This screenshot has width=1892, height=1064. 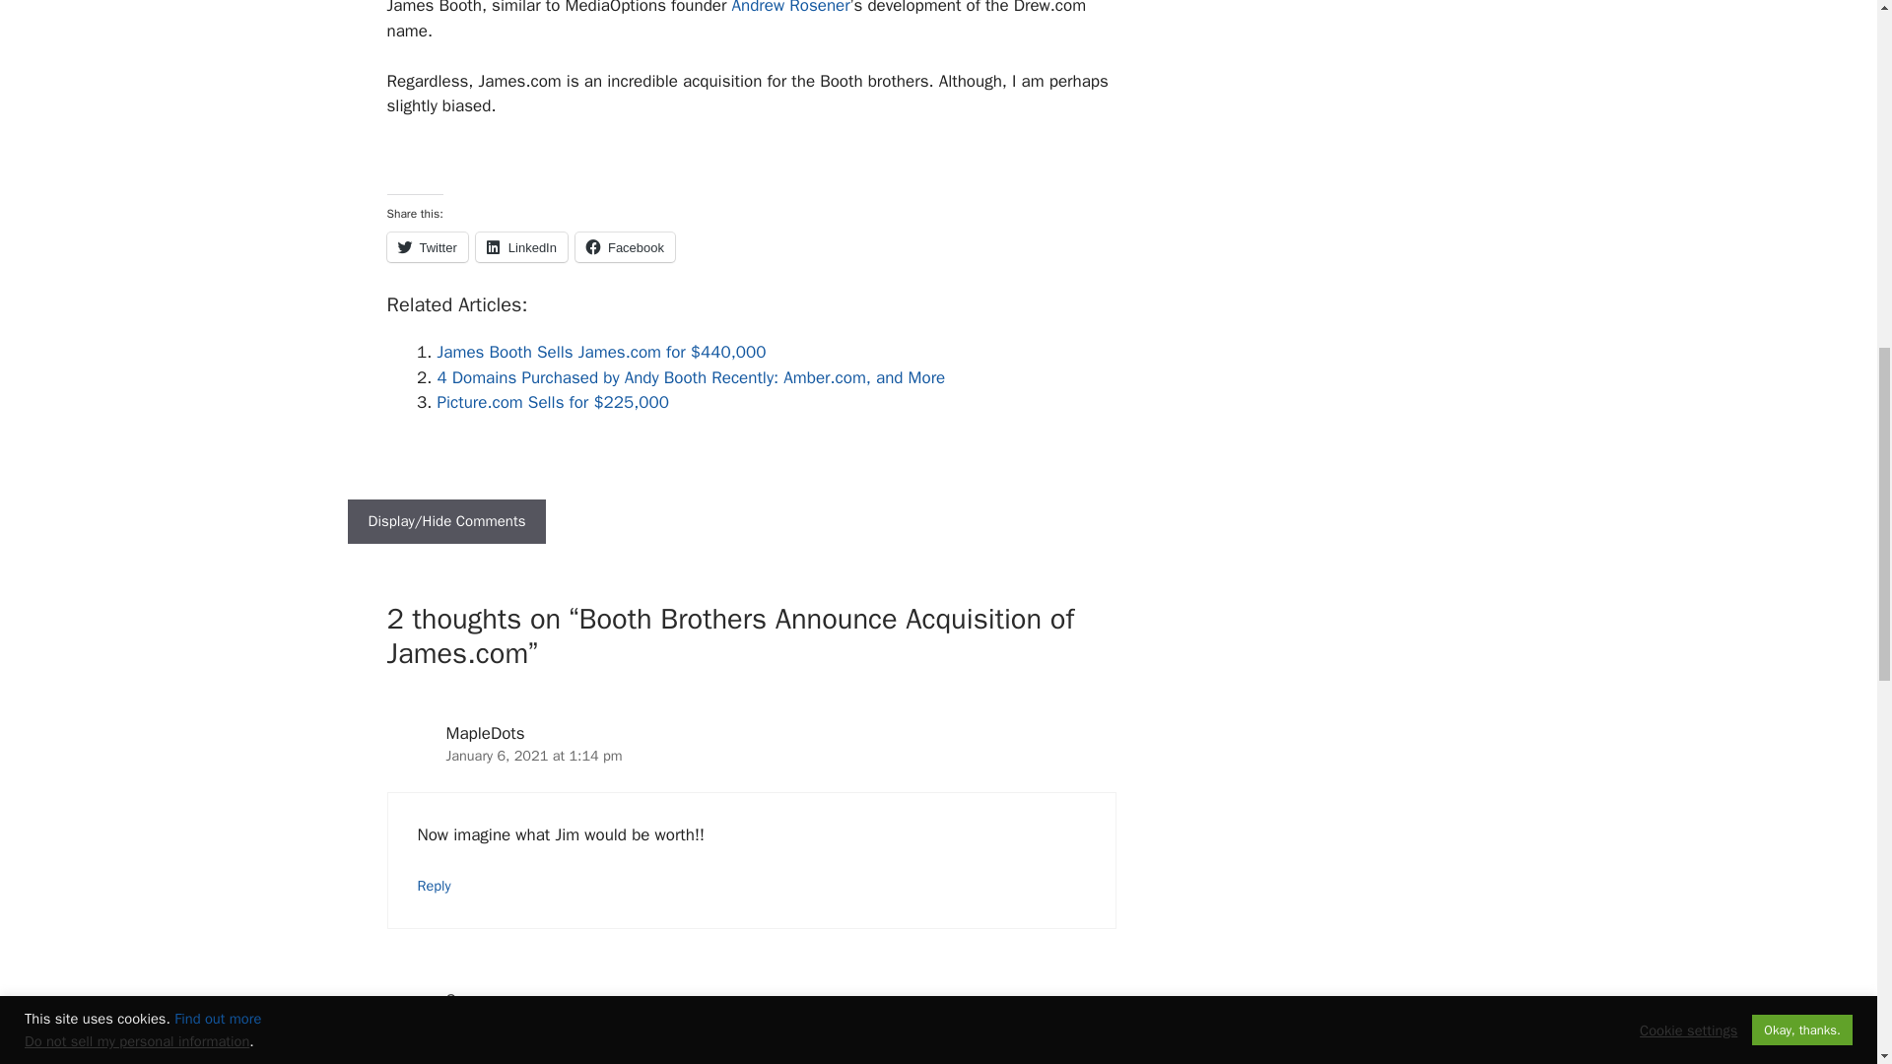 What do you see at coordinates (426, 246) in the screenshot?
I see `Click to share on Twitter` at bounding box center [426, 246].